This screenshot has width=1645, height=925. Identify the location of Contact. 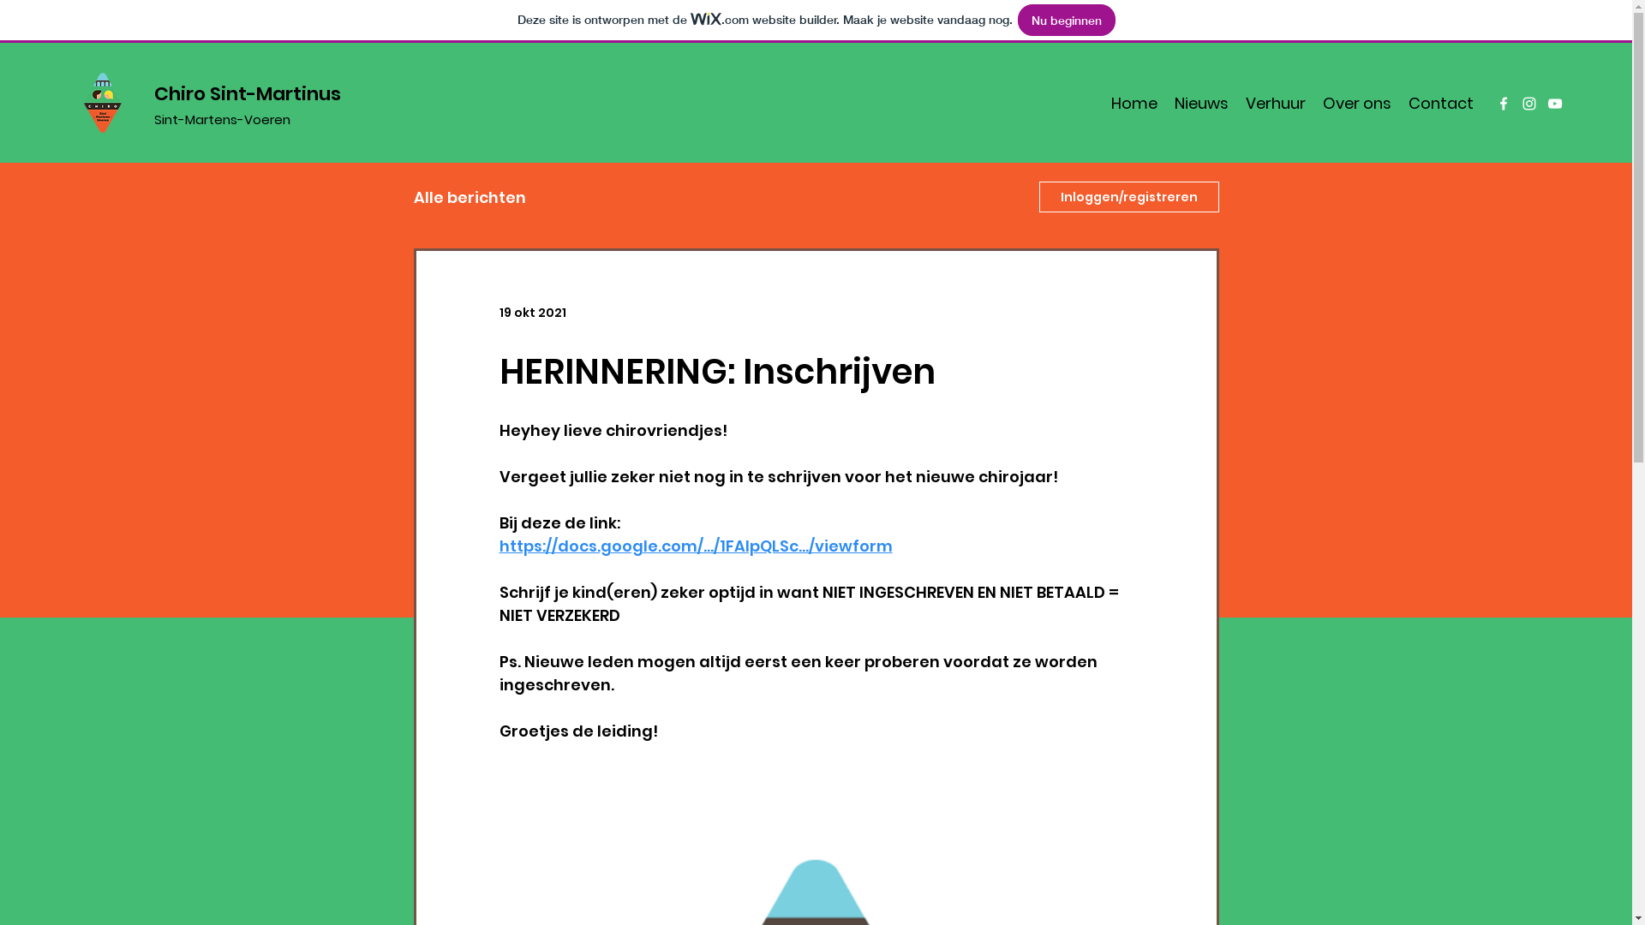
(1441, 104).